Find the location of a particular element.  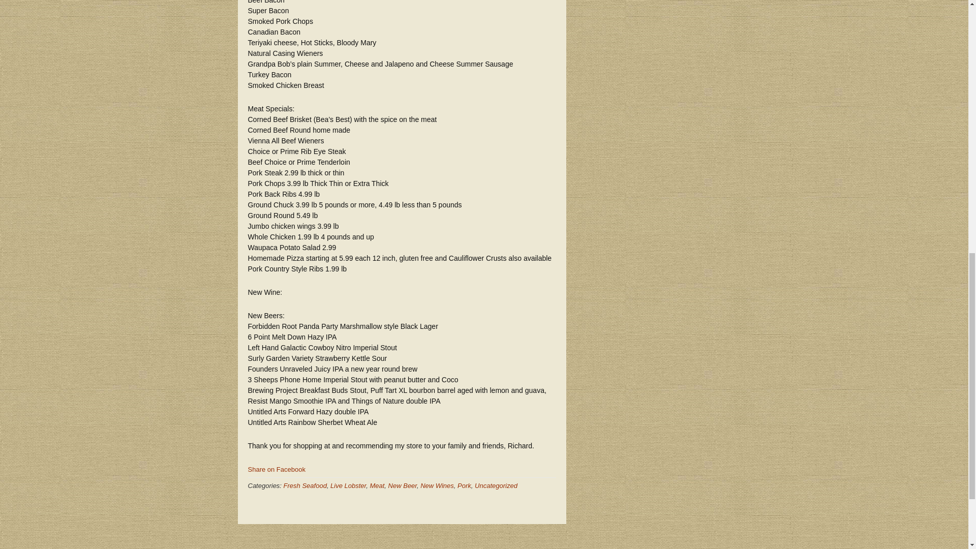

New Beer is located at coordinates (403, 486).